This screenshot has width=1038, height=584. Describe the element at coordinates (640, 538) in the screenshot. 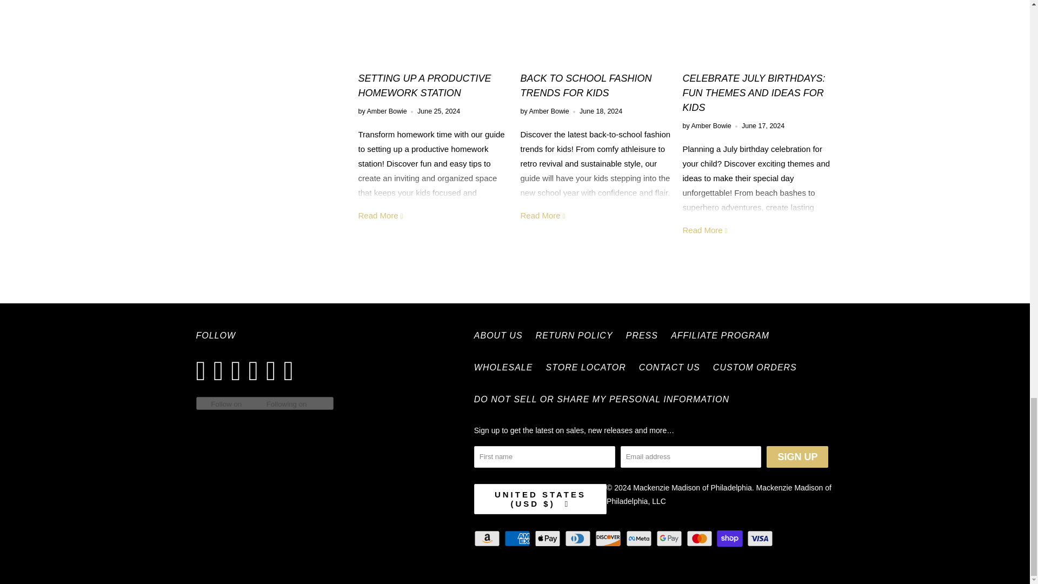

I see `Meta Pay` at that location.